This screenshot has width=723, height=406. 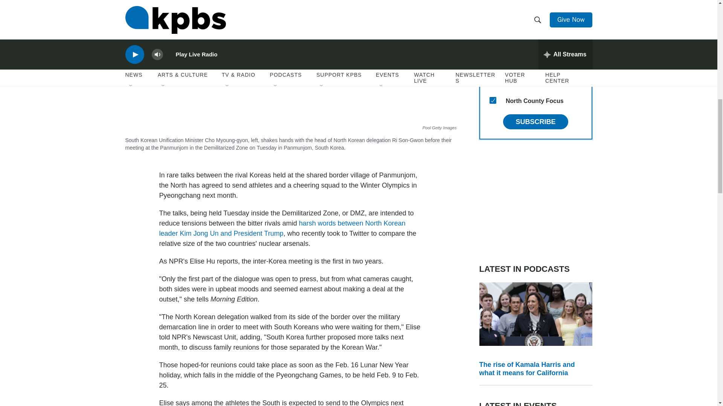 What do you see at coordinates (493, 82) in the screenshot?
I see `8` at bounding box center [493, 82].